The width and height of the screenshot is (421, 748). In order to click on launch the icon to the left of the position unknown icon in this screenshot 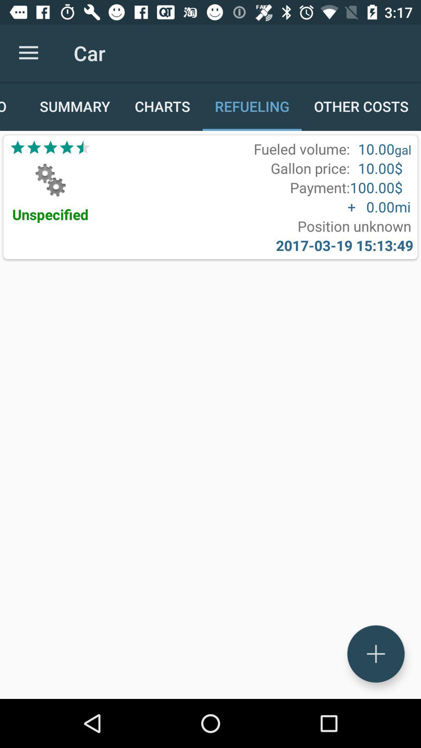, I will do `click(50, 214)`.